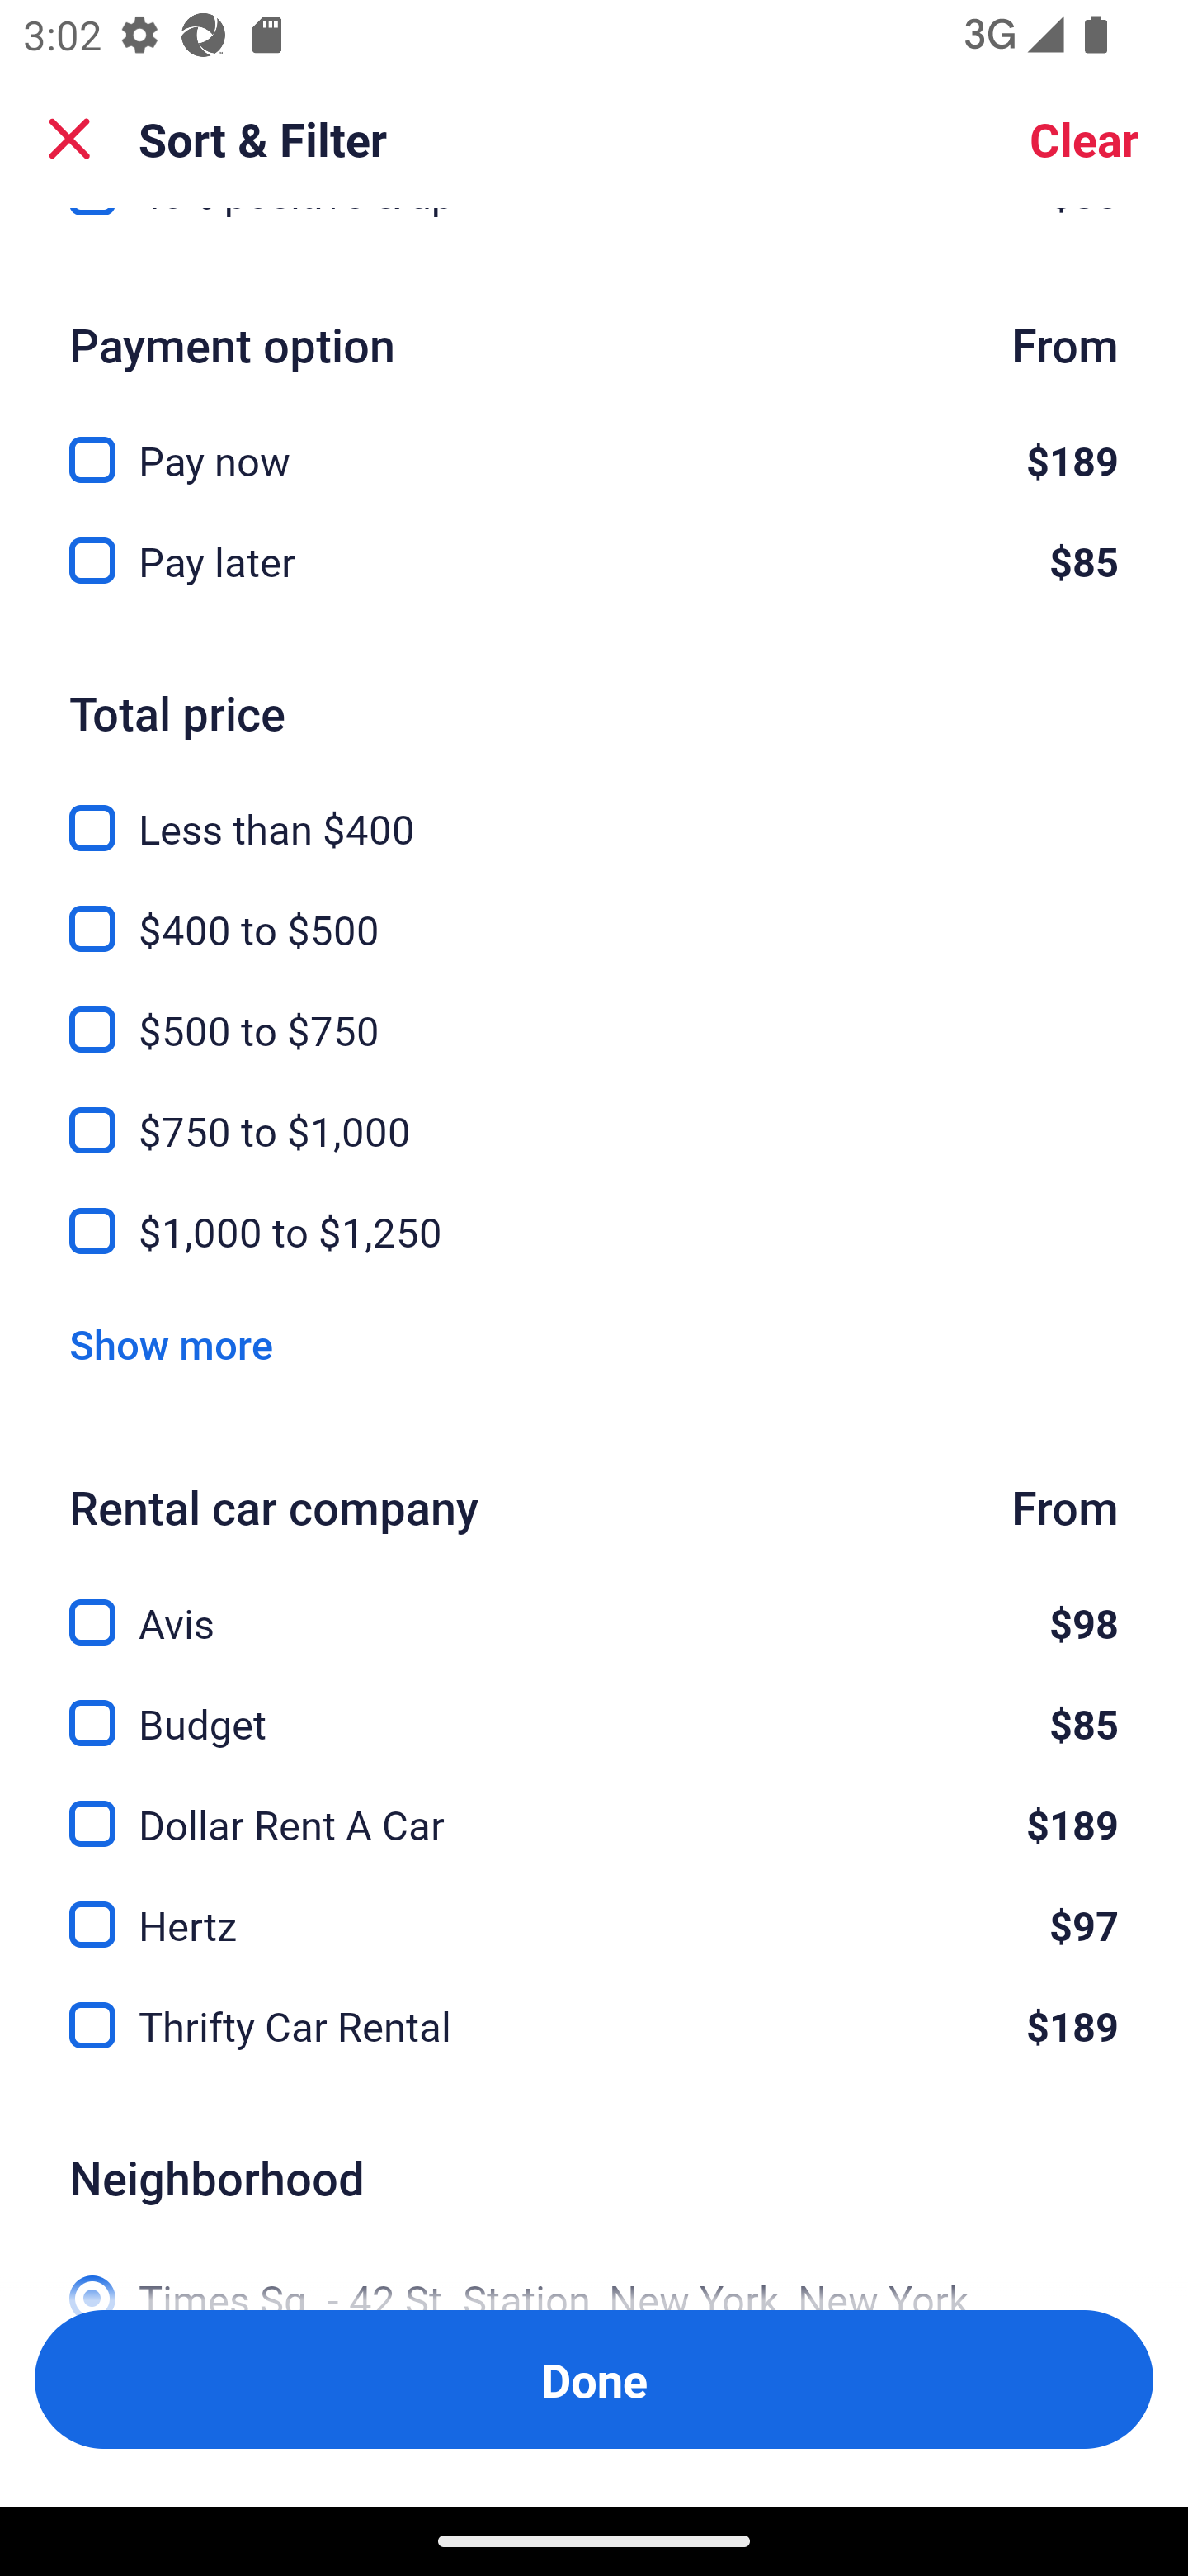  I want to click on Dollar Rent A Car, $189 Dollar Rent A Car $189, so click(594, 1805).